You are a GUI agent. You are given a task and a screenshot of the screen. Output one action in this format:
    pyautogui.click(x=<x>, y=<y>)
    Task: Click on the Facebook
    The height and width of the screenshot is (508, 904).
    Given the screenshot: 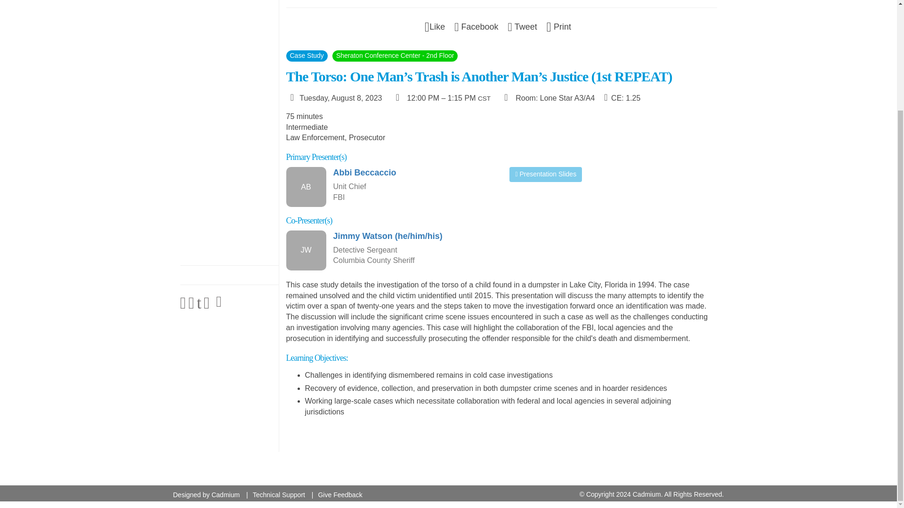 What is the action you would take?
    pyautogui.click(x=476, y=26)
    